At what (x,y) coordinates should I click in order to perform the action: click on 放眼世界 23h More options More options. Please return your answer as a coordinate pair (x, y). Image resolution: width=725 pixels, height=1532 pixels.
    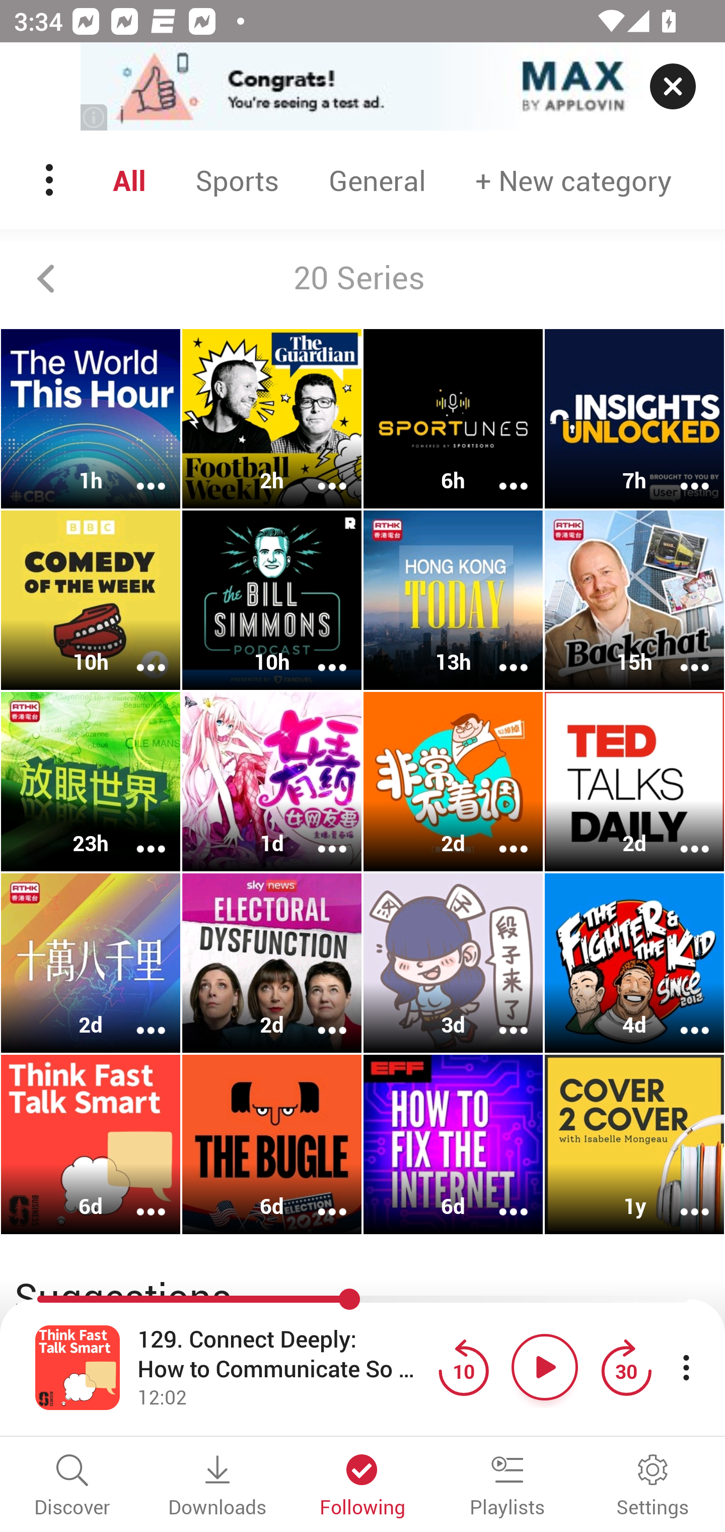
    Looking at the image, I should click on (91, 781).